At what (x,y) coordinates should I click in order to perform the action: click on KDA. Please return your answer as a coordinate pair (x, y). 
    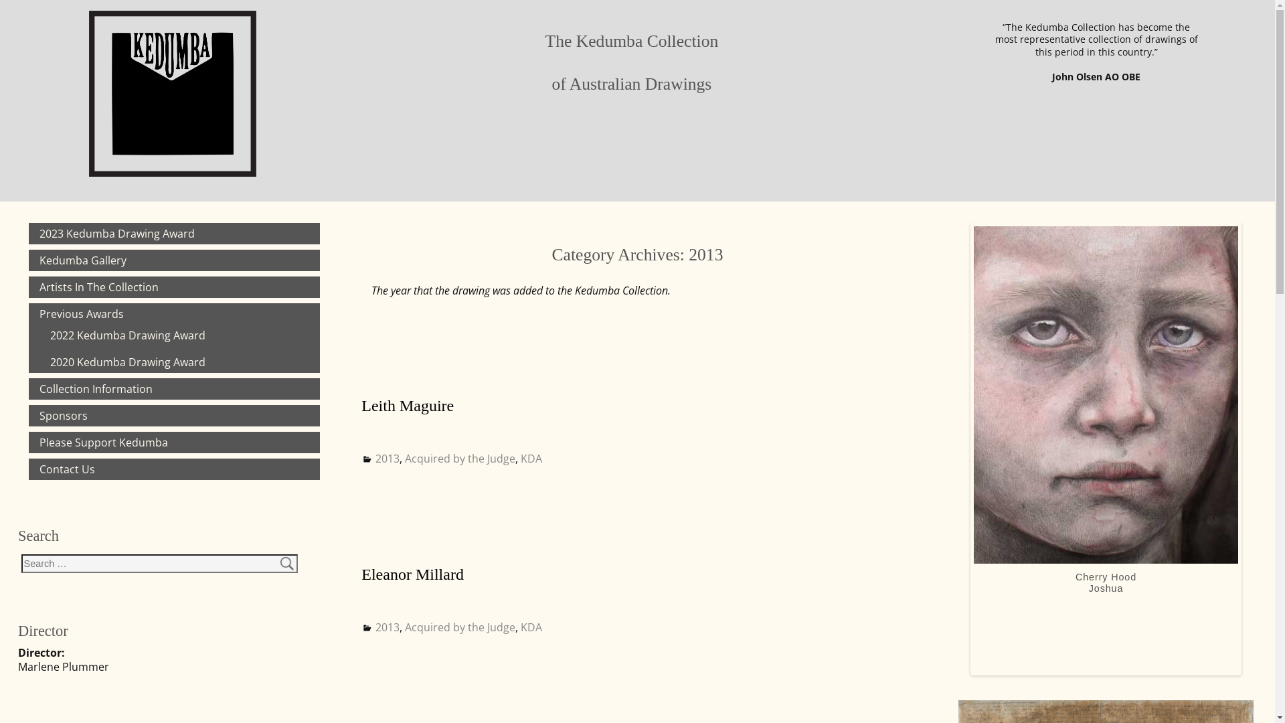
    Looking at the image, I should click on (531, 459).